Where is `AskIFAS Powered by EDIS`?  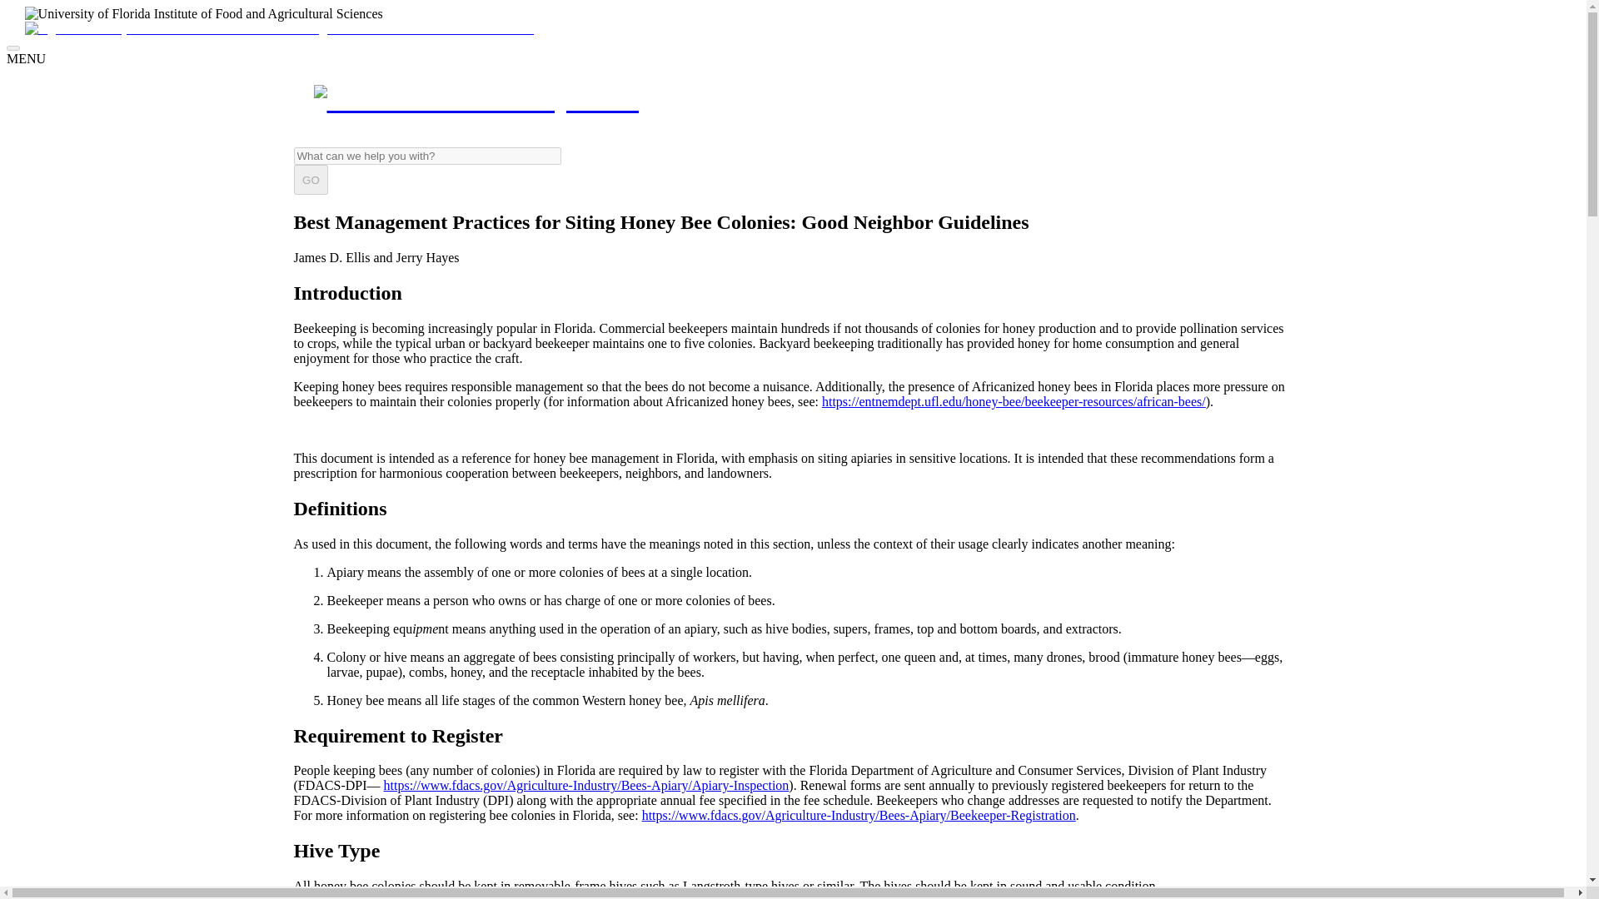 AskIFAS Powered by EDIS is located at coordinates (476, 100).